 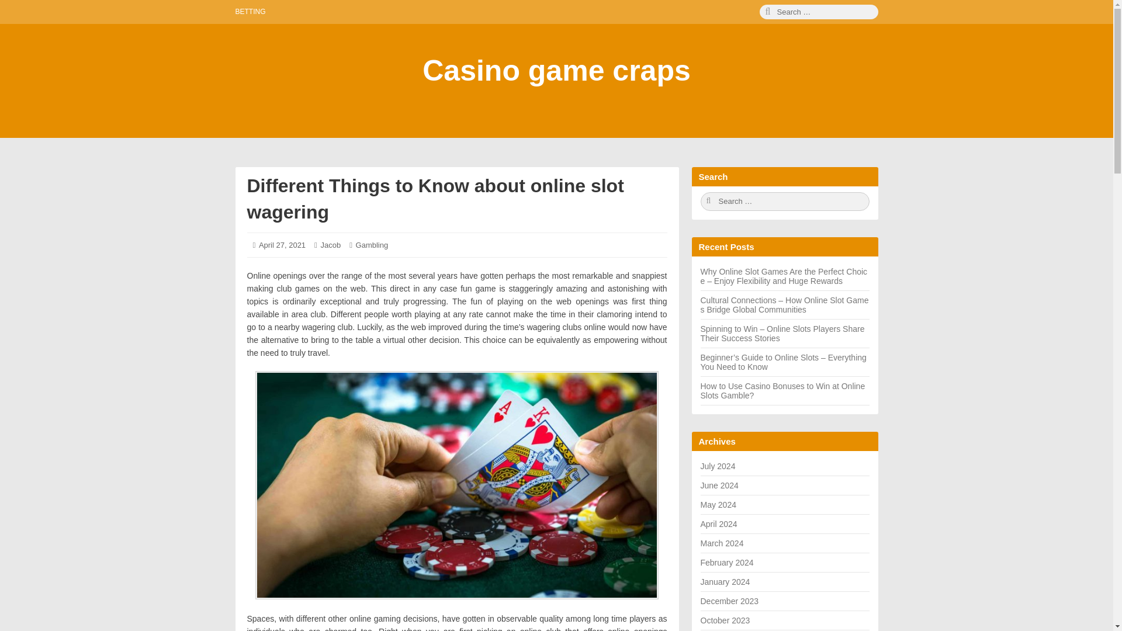 I want to click on April 2024, so click(x=719, y=523).